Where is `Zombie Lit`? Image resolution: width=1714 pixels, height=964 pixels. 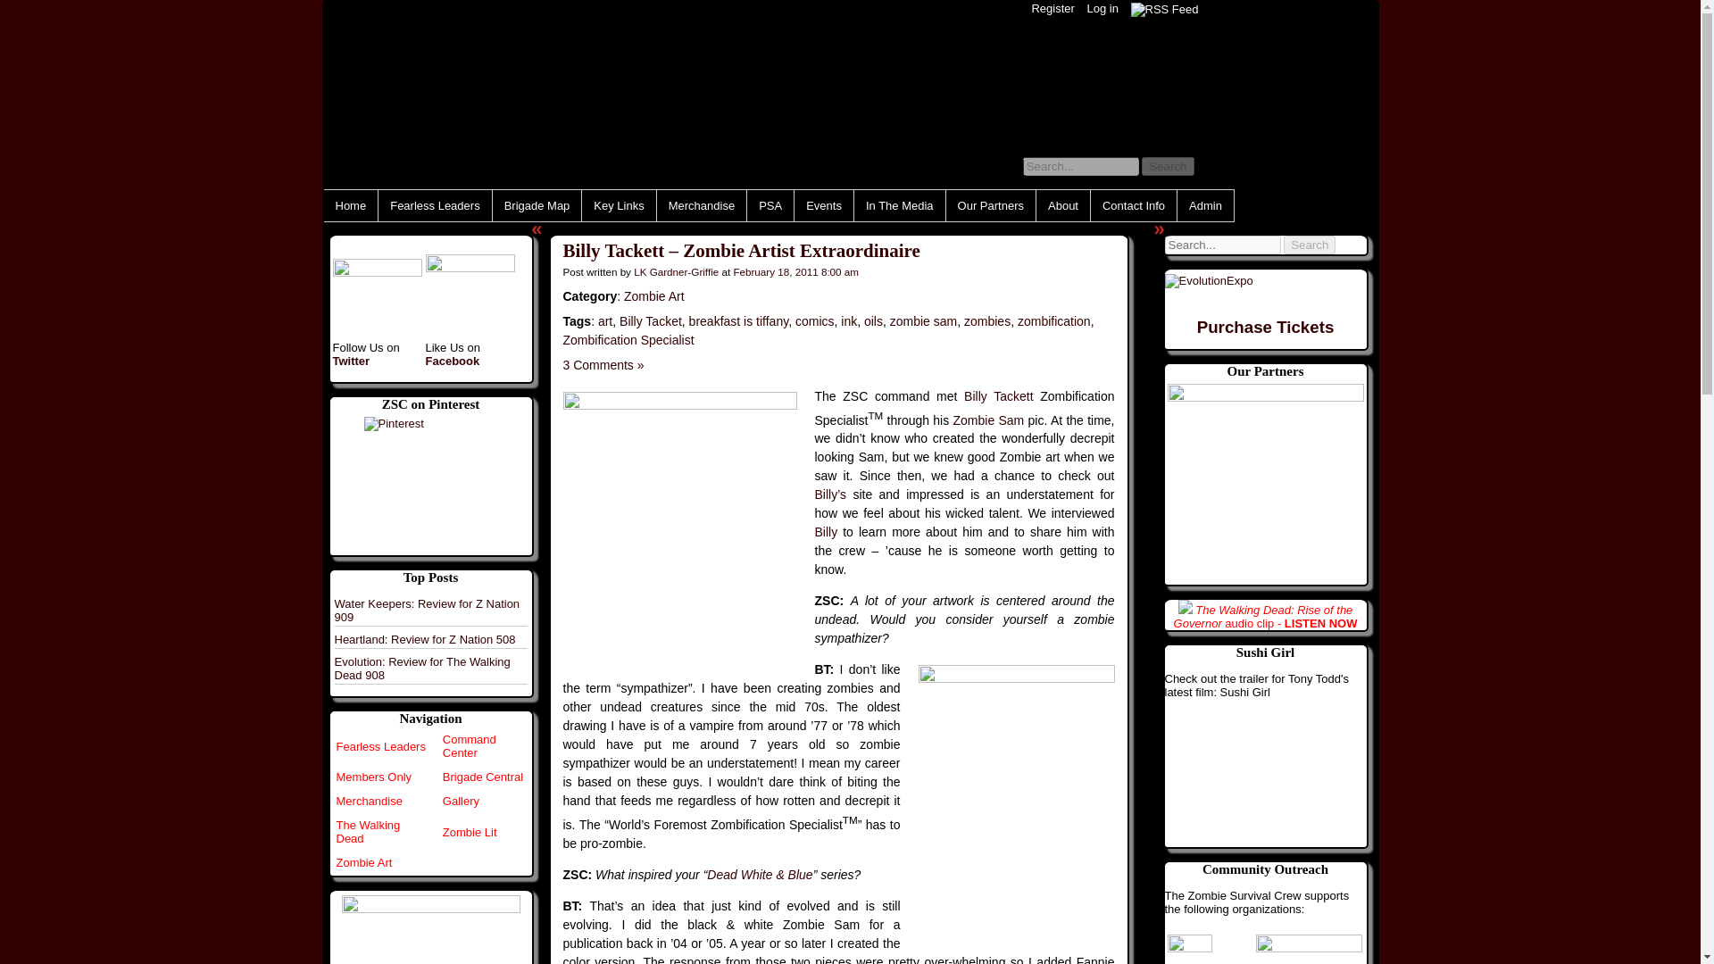 Zombie Lit is located at coordinates (470, 832).